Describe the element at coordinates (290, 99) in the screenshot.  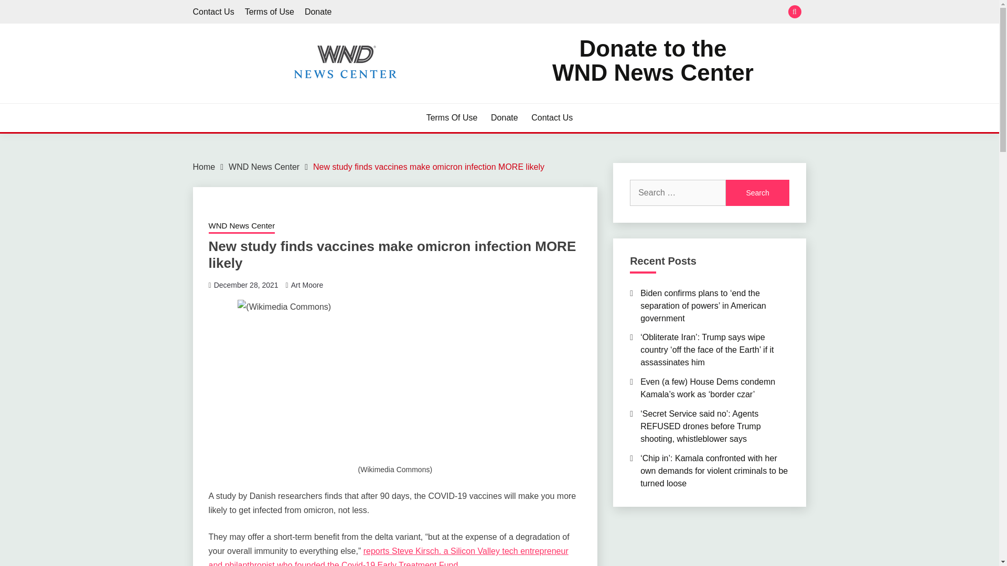
I see `WND NEWS CENTER` at that location.